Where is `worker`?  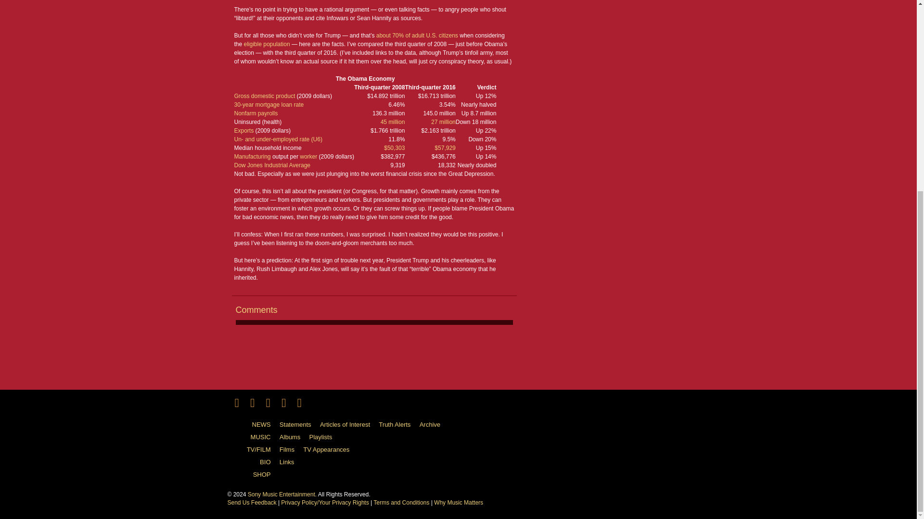 worker is located at coordinates (308, 156).